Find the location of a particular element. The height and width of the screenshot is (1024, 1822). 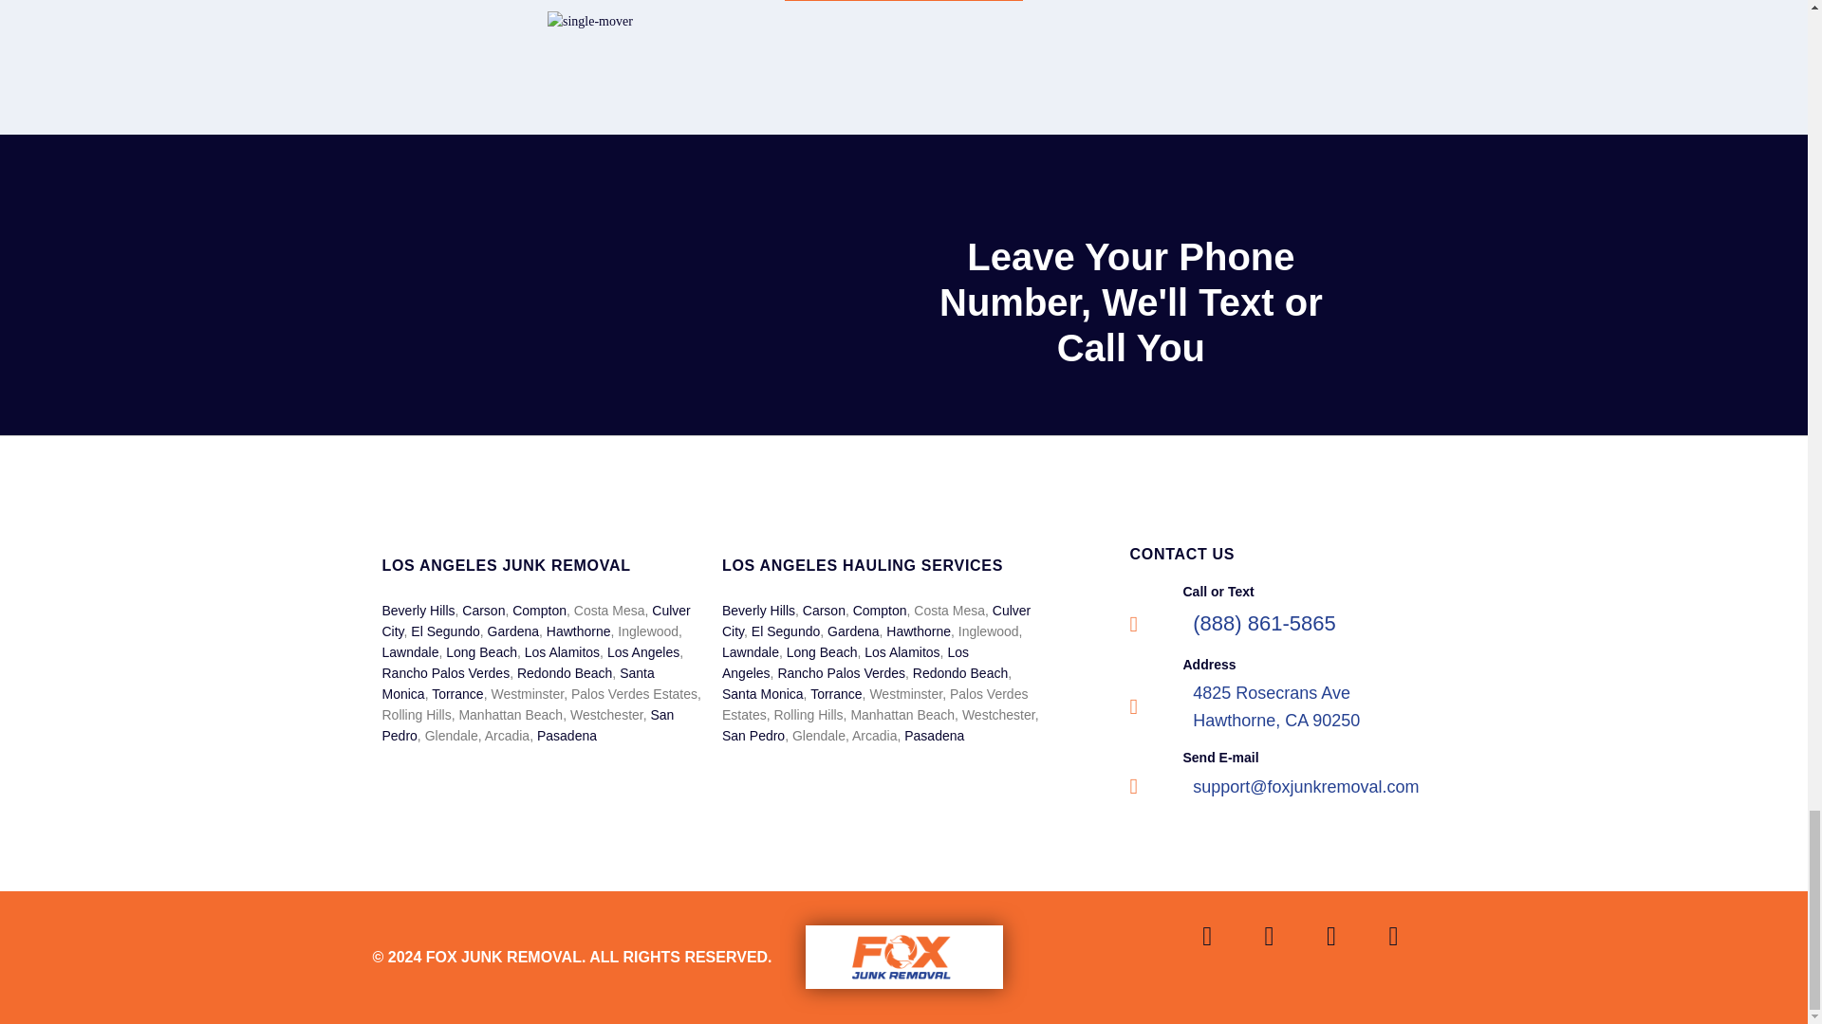

Compton is located at coordinates (539, 611).